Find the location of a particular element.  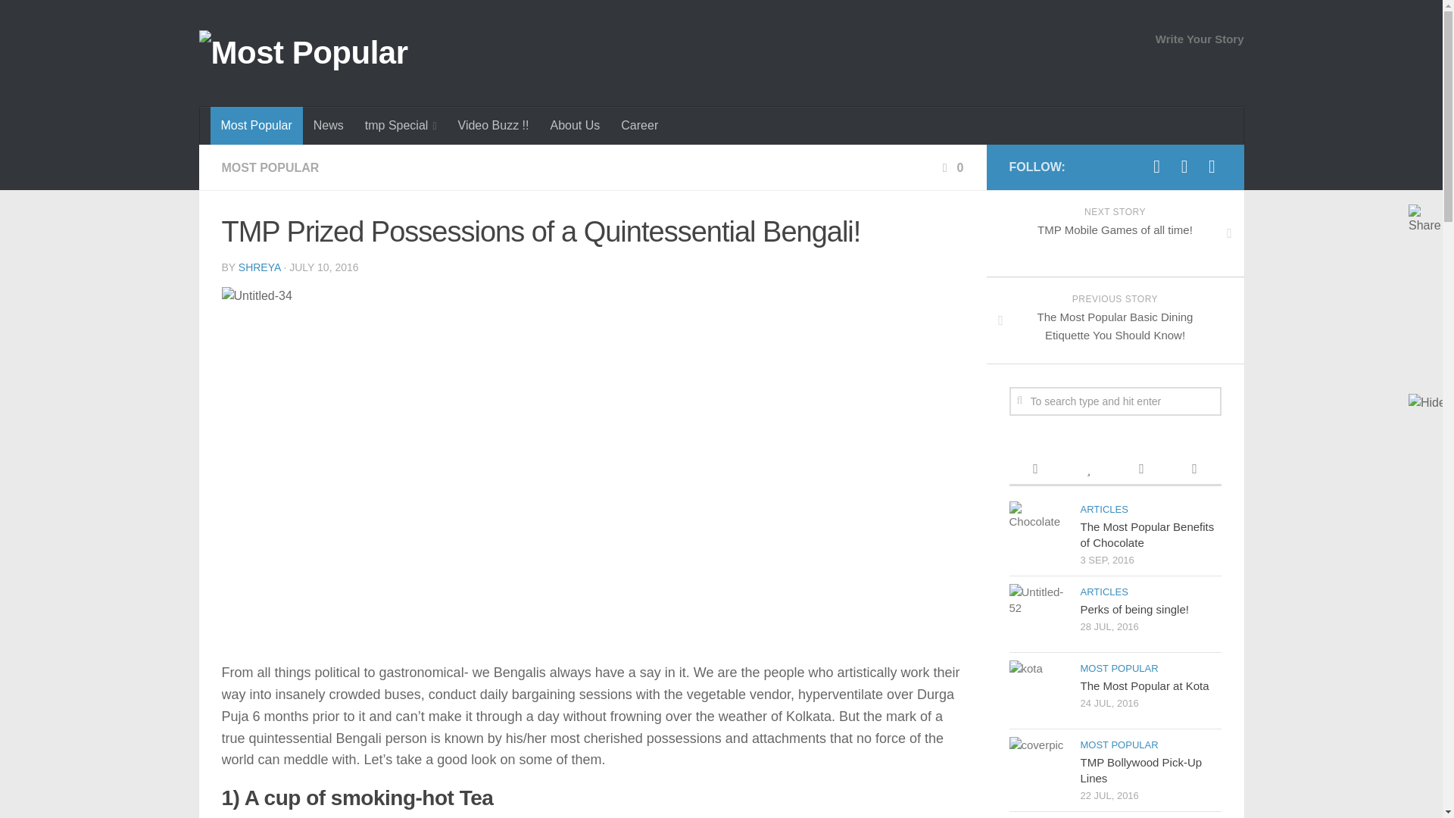

tmp Special is located at coordinates (401, 126).